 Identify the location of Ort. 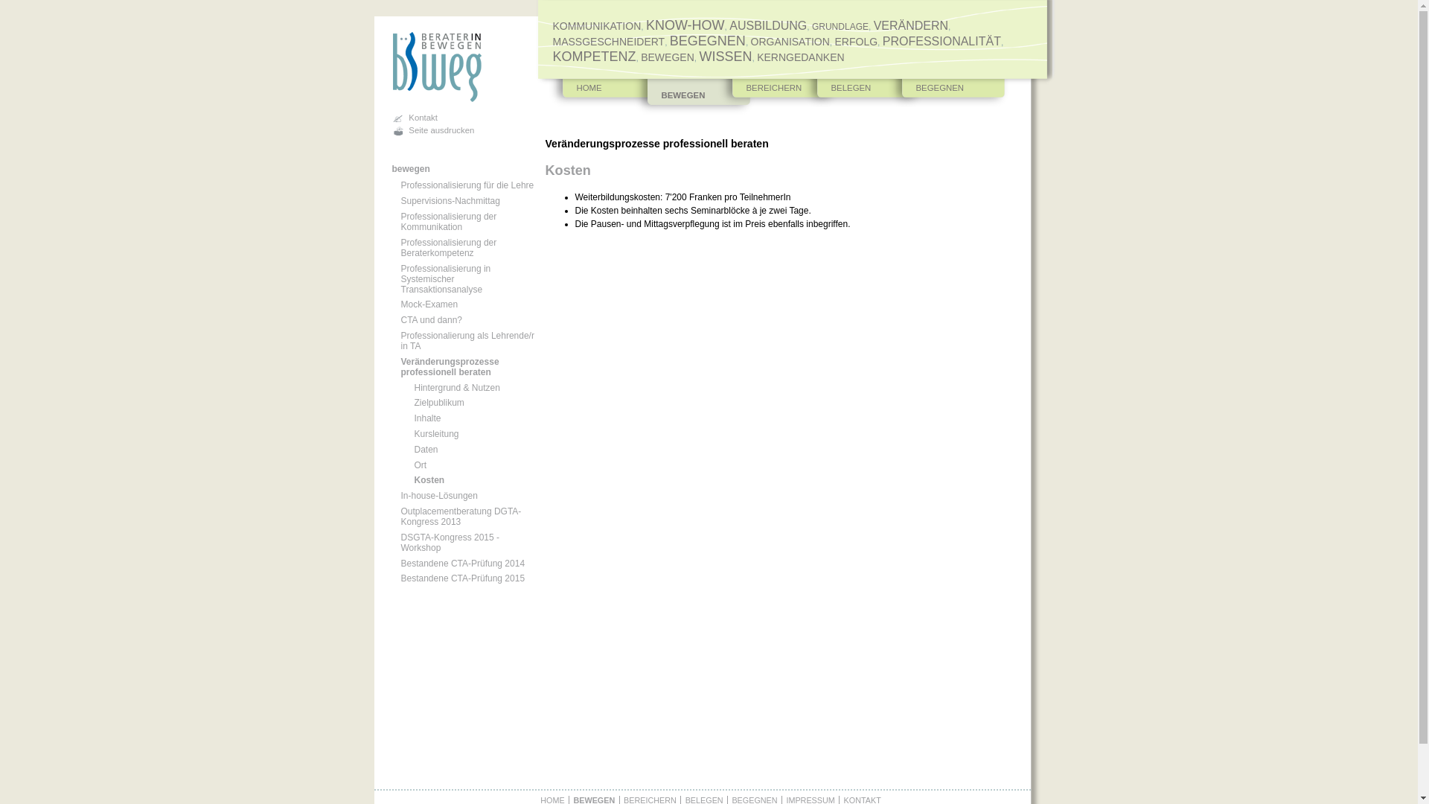
(465, 465).